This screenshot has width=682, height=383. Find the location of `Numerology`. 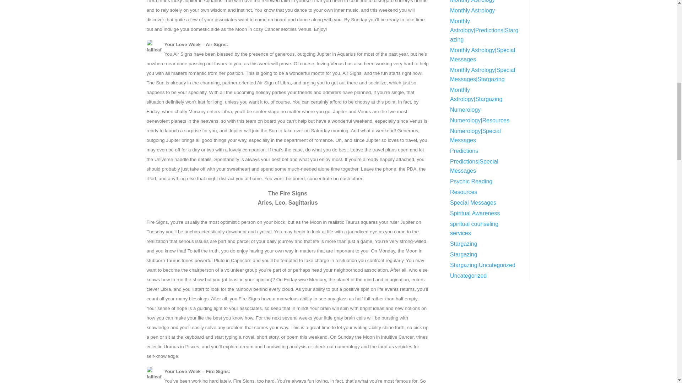

Numerology is located at coordinates (465, 111).